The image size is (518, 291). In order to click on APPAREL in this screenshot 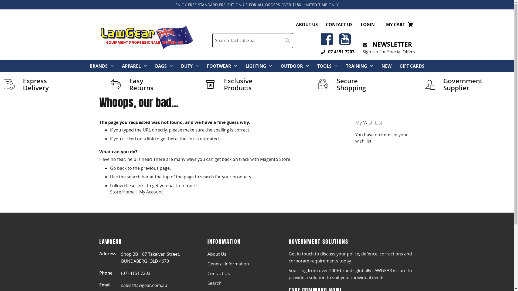, I will do `click(131, 66)`.